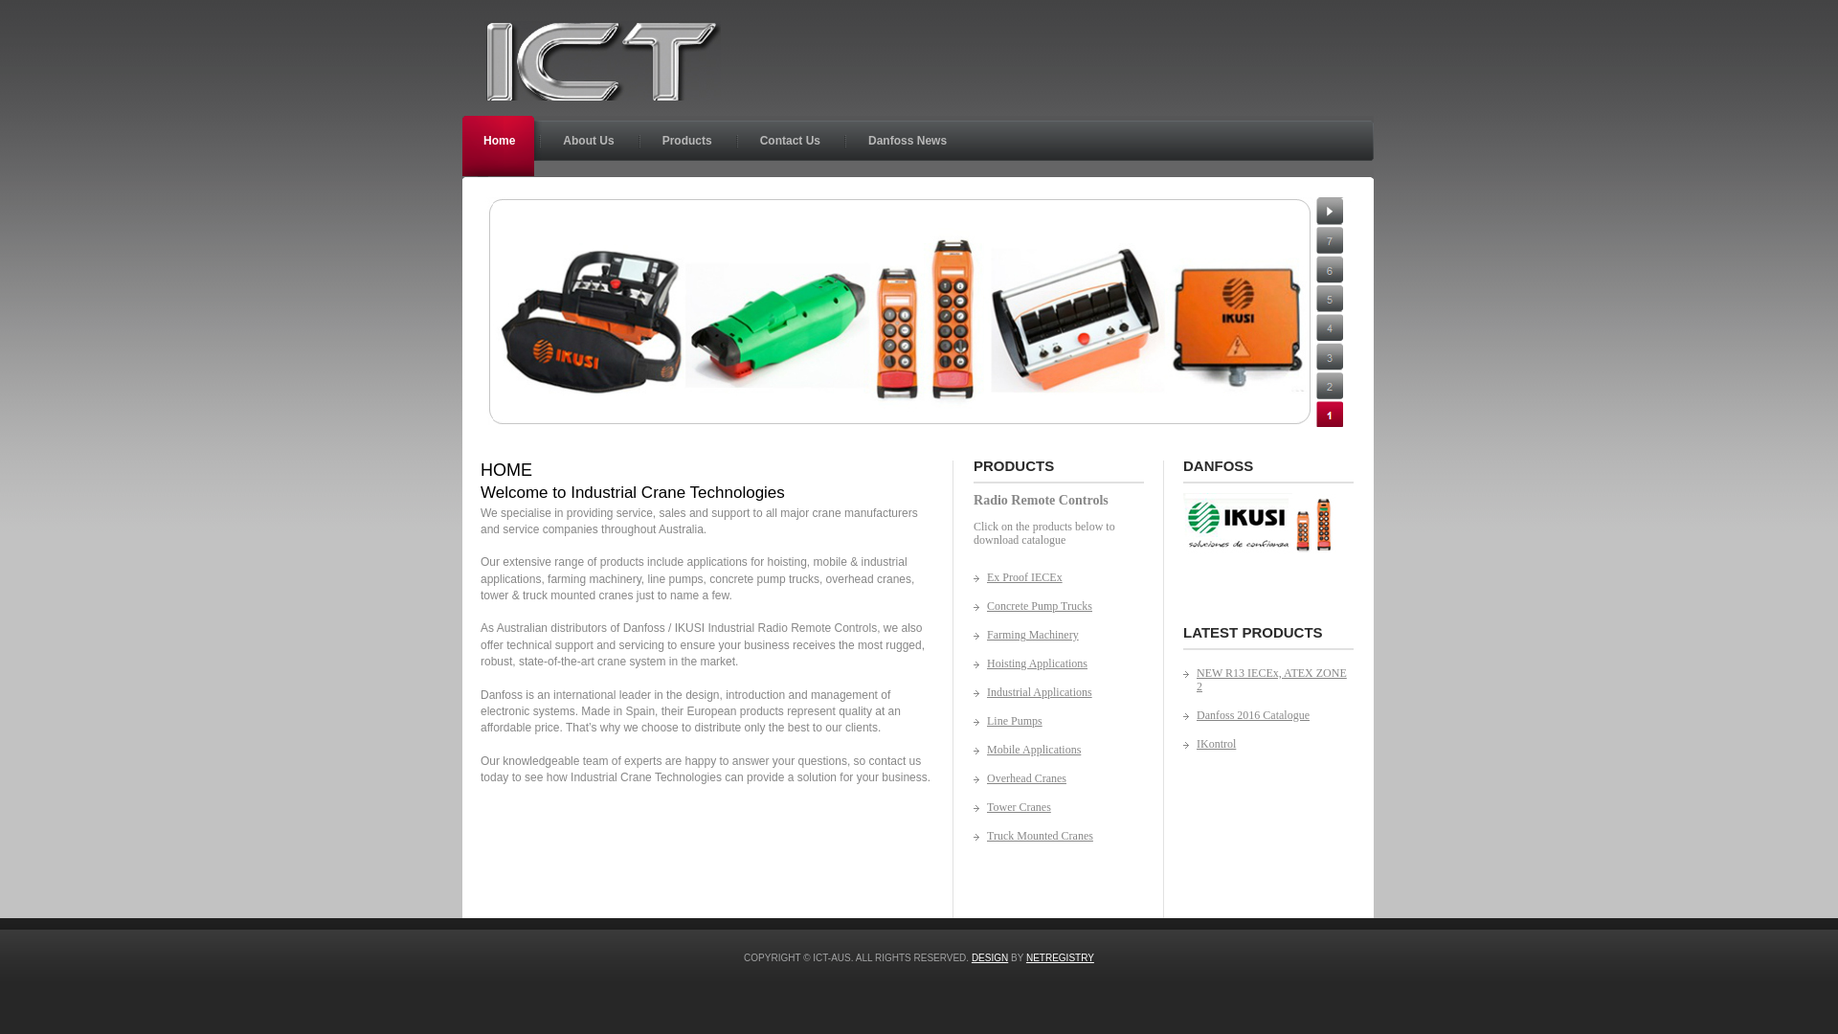 The height and width of the screenshot is (1034, 1838). I want to click on Home, so click(502, 146).